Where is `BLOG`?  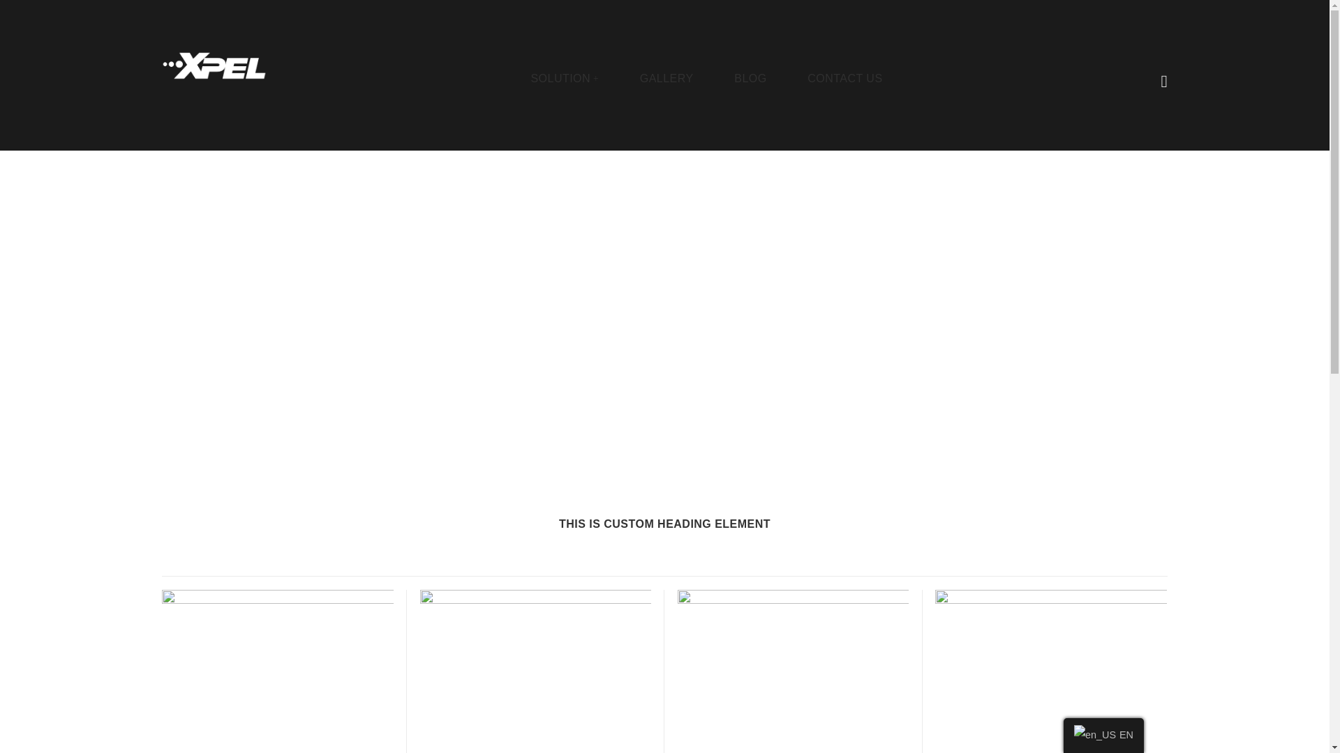 BLOG is located at coordinates (750, 79).